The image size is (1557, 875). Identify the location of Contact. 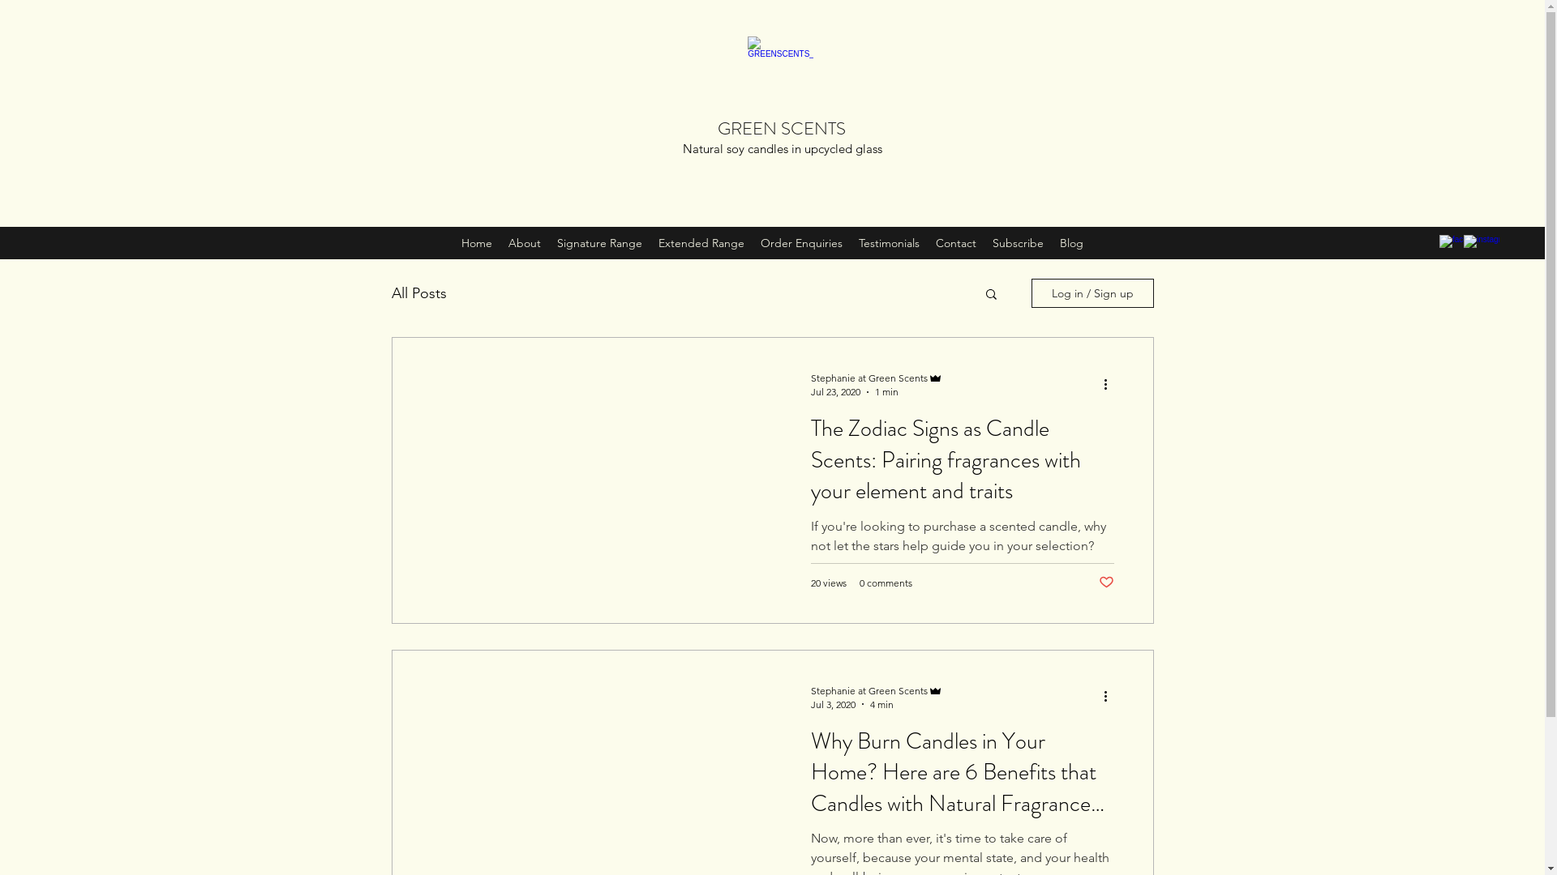
(956, 243).